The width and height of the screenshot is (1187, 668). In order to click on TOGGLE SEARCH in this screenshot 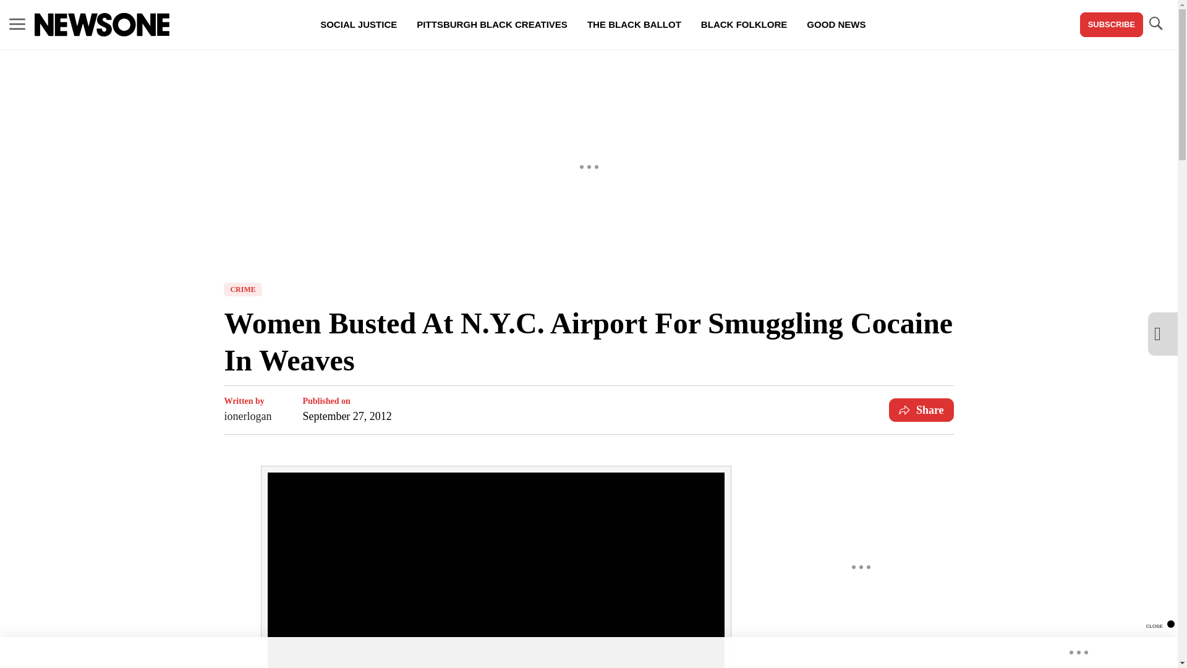, I will do `click(1155, 25)`.